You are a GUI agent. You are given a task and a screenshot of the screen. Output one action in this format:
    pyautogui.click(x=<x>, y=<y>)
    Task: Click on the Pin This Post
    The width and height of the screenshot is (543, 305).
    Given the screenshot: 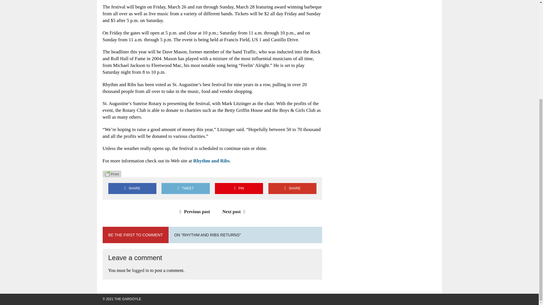 What is the action you would take?
    pyautogui.click(x=239, y=188)
    